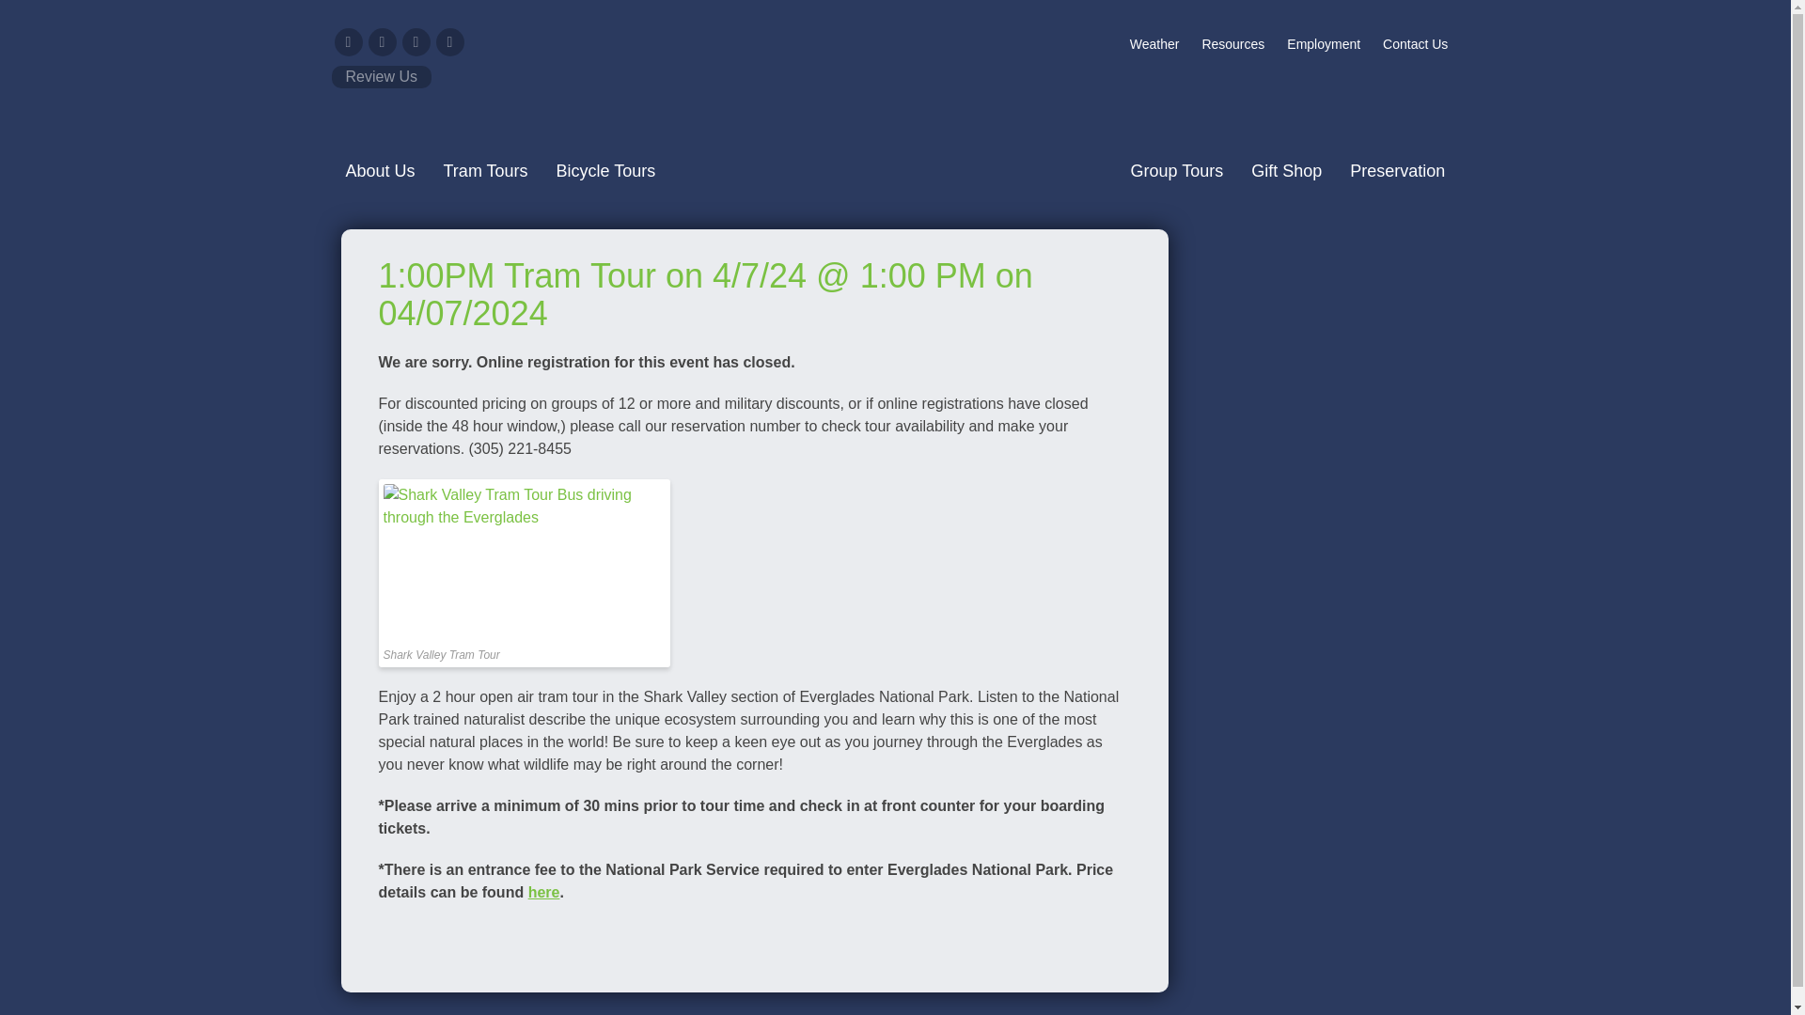  Describe the element at coordinates (1154, 43) in the screenshot. I see `Weather` at that location.